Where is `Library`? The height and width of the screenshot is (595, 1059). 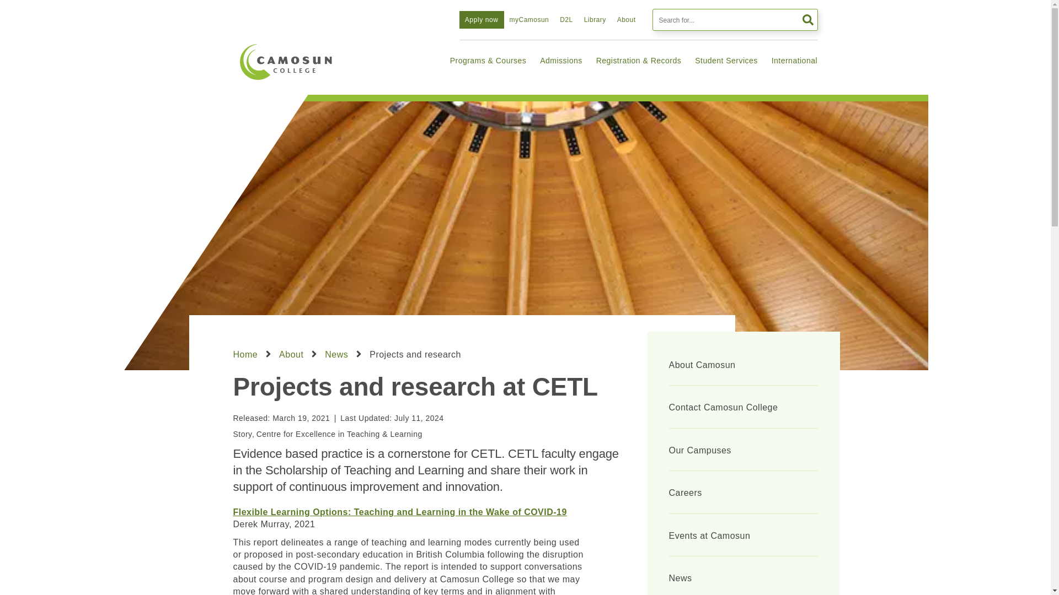 Library is located at coordinates (595, 20).